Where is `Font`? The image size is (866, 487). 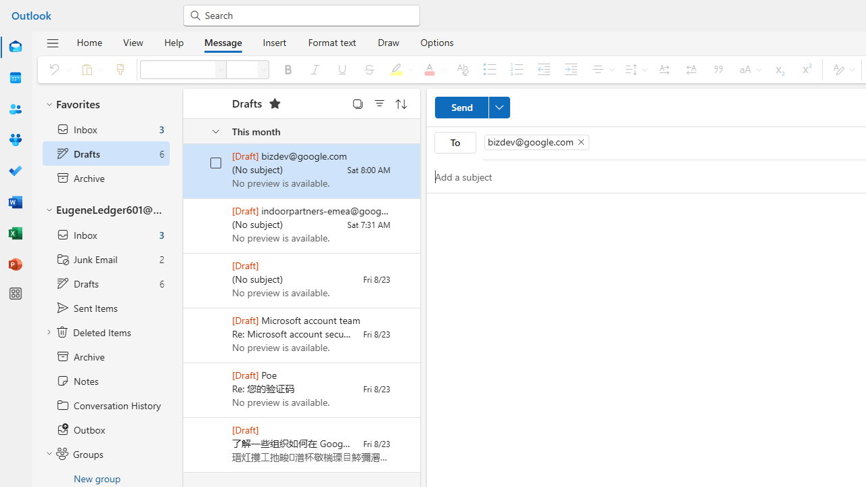
Font is located at coordinates (177, 69).